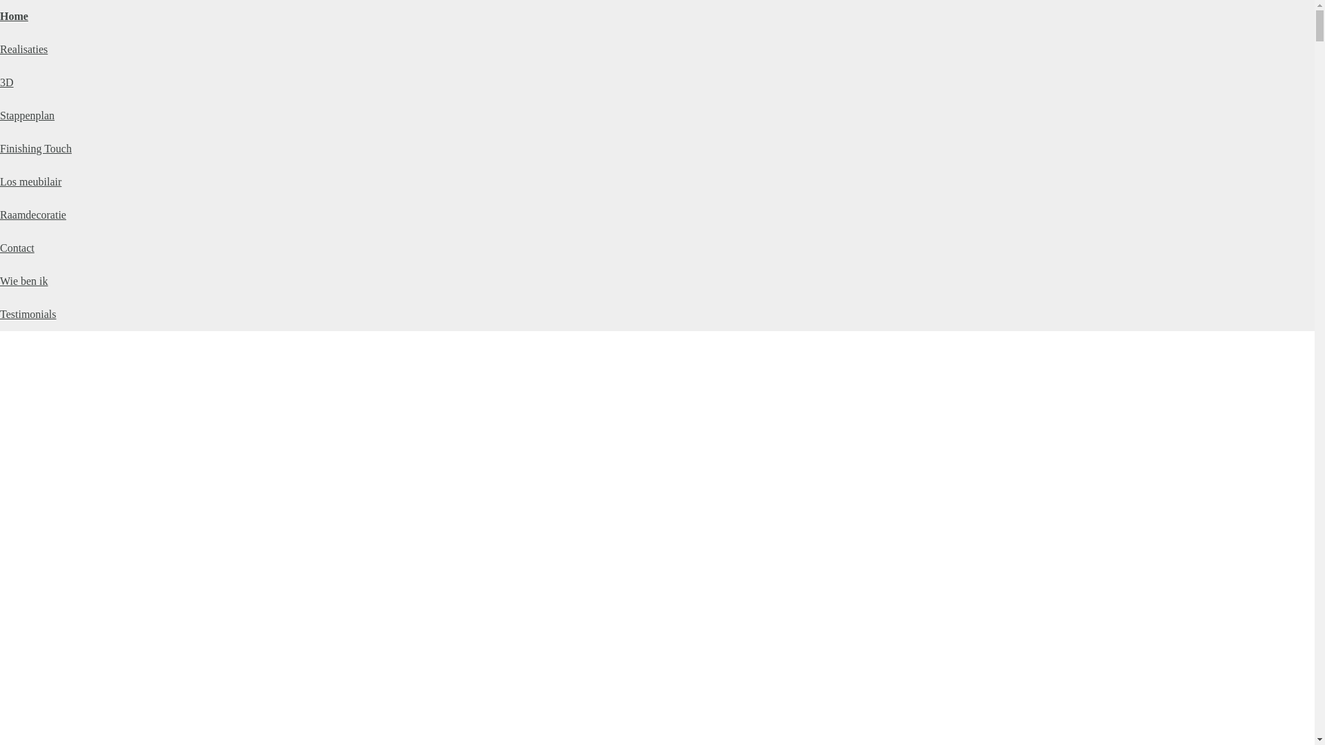 This screenshot has width=1325, height=745. I want to click on Realisaties, so click(23, 50).